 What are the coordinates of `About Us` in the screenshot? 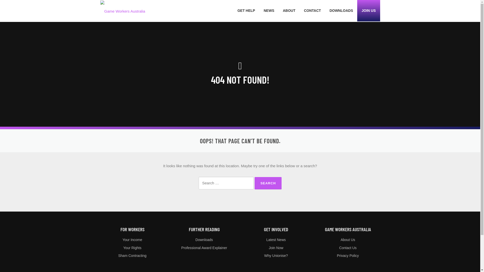 It's located at (348, 240).